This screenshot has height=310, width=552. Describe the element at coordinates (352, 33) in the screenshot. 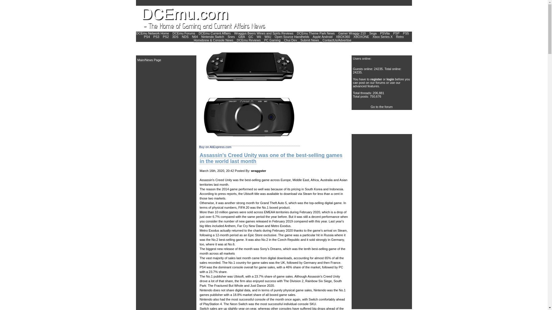

I see `Gamer Wraggy 210` at that location.